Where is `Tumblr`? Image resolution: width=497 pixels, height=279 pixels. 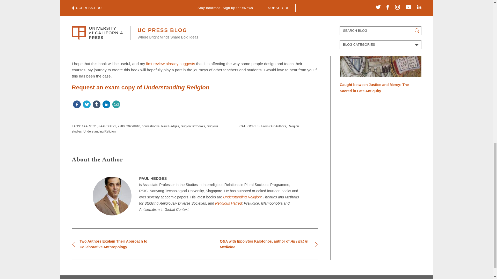
Tumblr is located at coordinates (96, 105).